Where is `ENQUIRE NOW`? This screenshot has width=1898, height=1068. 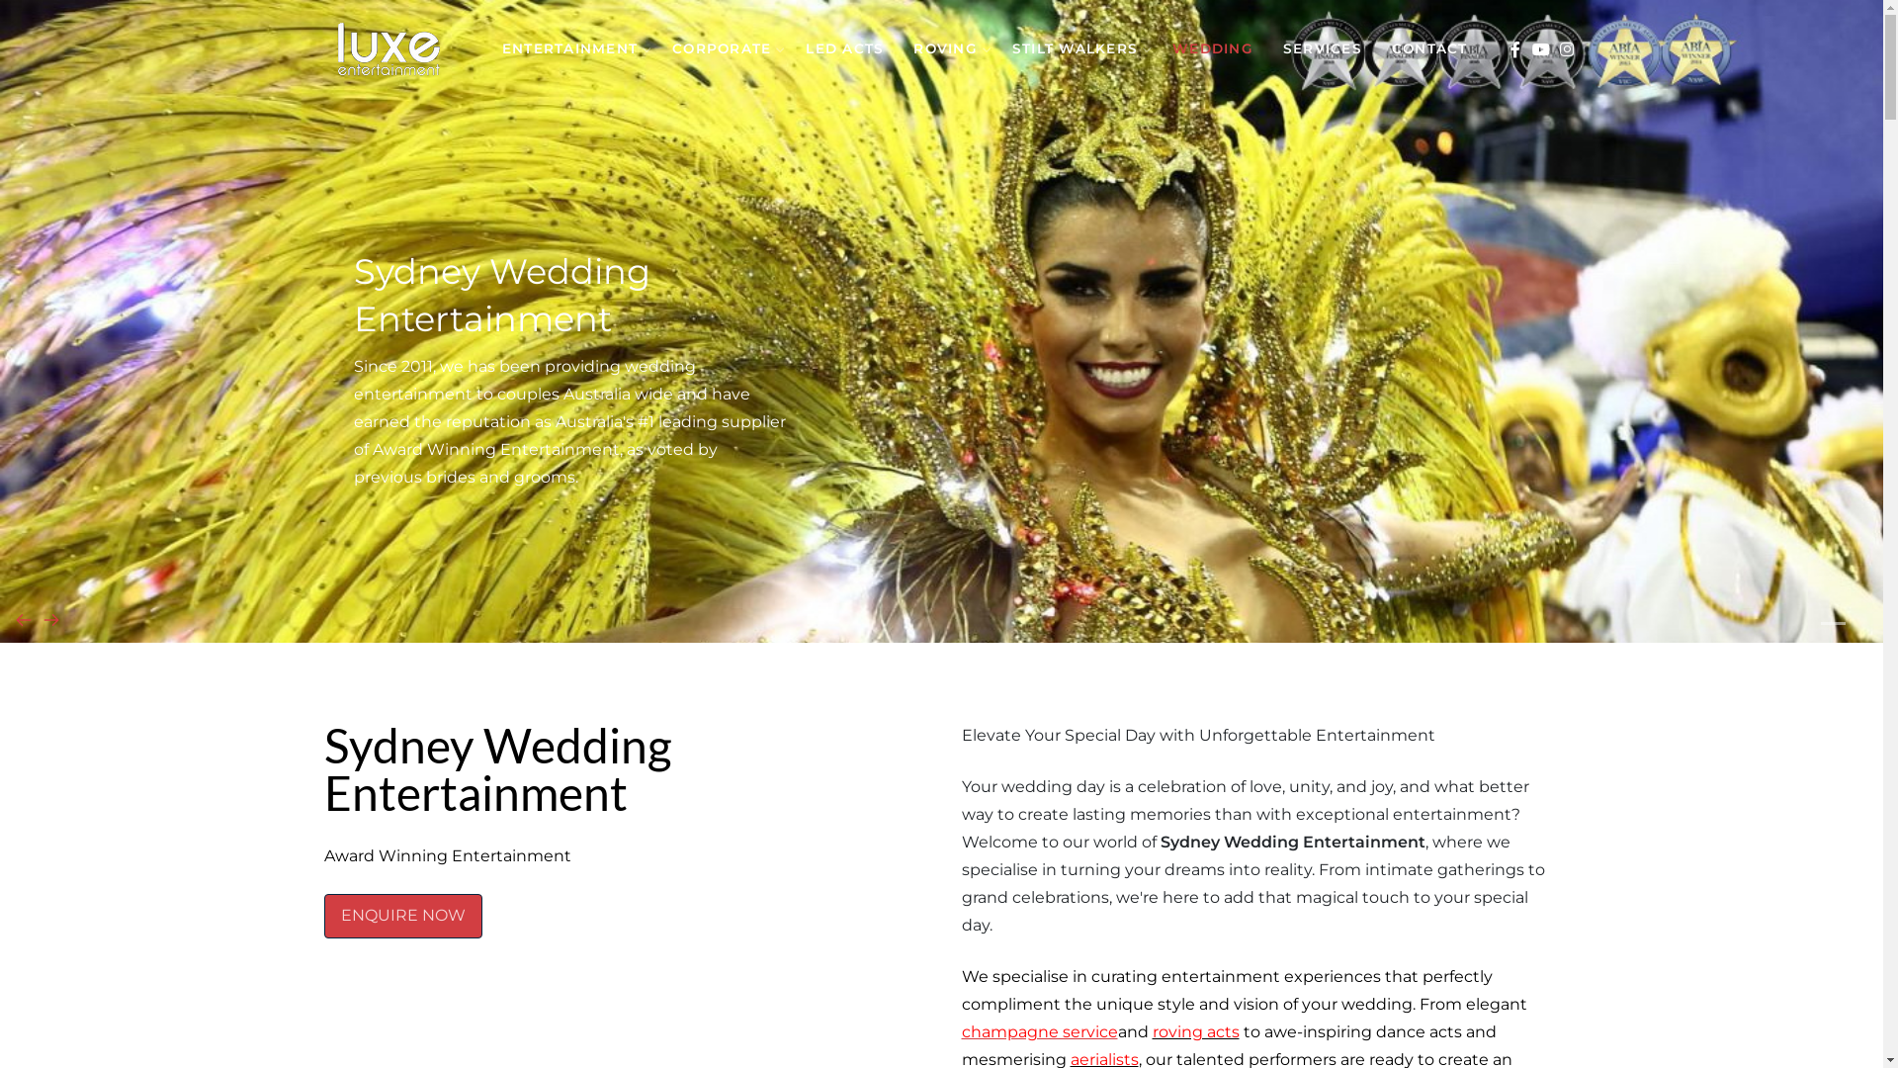 ENQUIRE NOW is located at coordinates (403, 916).